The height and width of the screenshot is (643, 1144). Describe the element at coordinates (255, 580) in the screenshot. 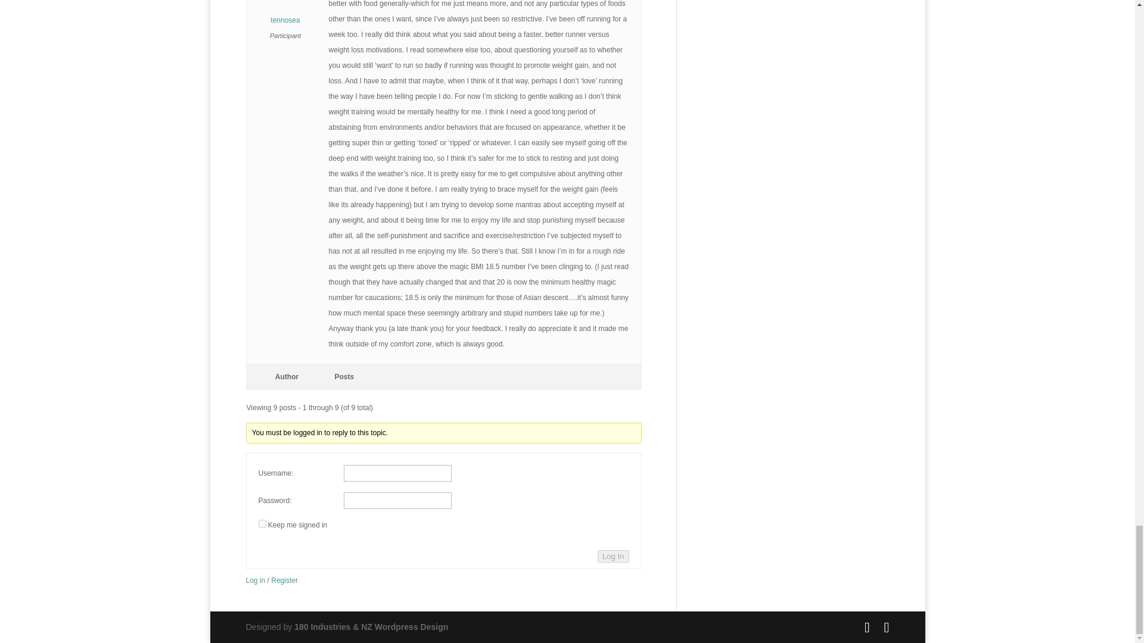

I see `Log in` at that location.